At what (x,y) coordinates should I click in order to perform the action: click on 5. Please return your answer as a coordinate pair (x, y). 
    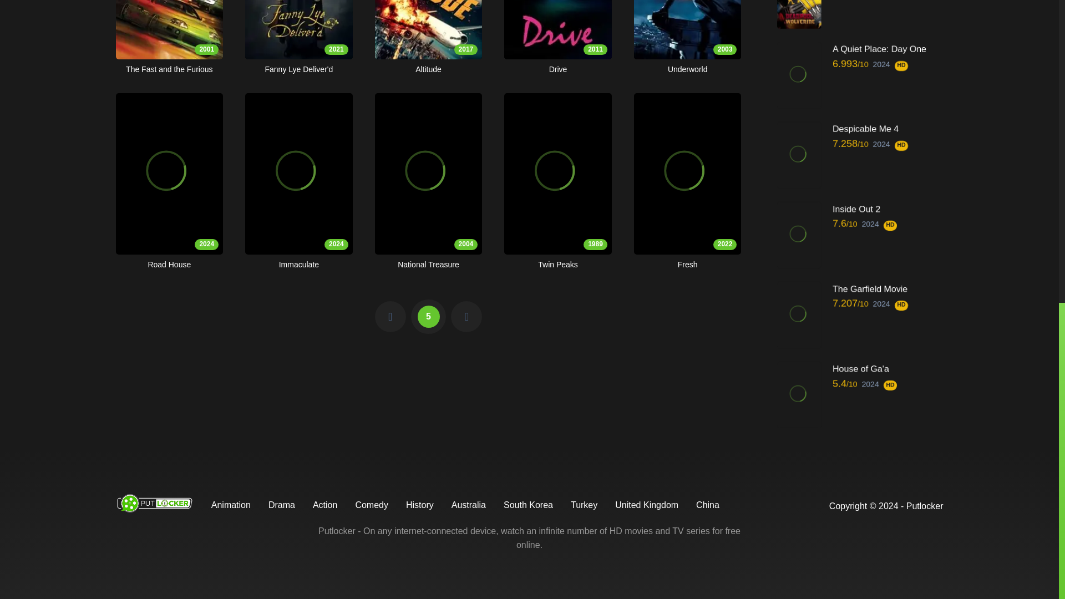
    Looking at the image, I should click on (298, 38).